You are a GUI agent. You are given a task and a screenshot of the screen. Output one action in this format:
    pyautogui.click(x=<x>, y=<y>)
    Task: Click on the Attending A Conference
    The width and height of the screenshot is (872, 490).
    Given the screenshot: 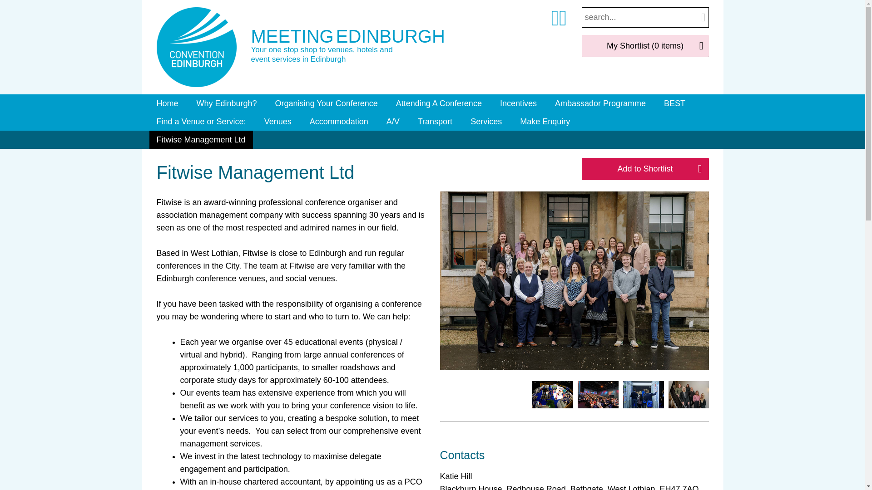 What is the action you would take?
    pyautogui.click(x=439, y=103)
    